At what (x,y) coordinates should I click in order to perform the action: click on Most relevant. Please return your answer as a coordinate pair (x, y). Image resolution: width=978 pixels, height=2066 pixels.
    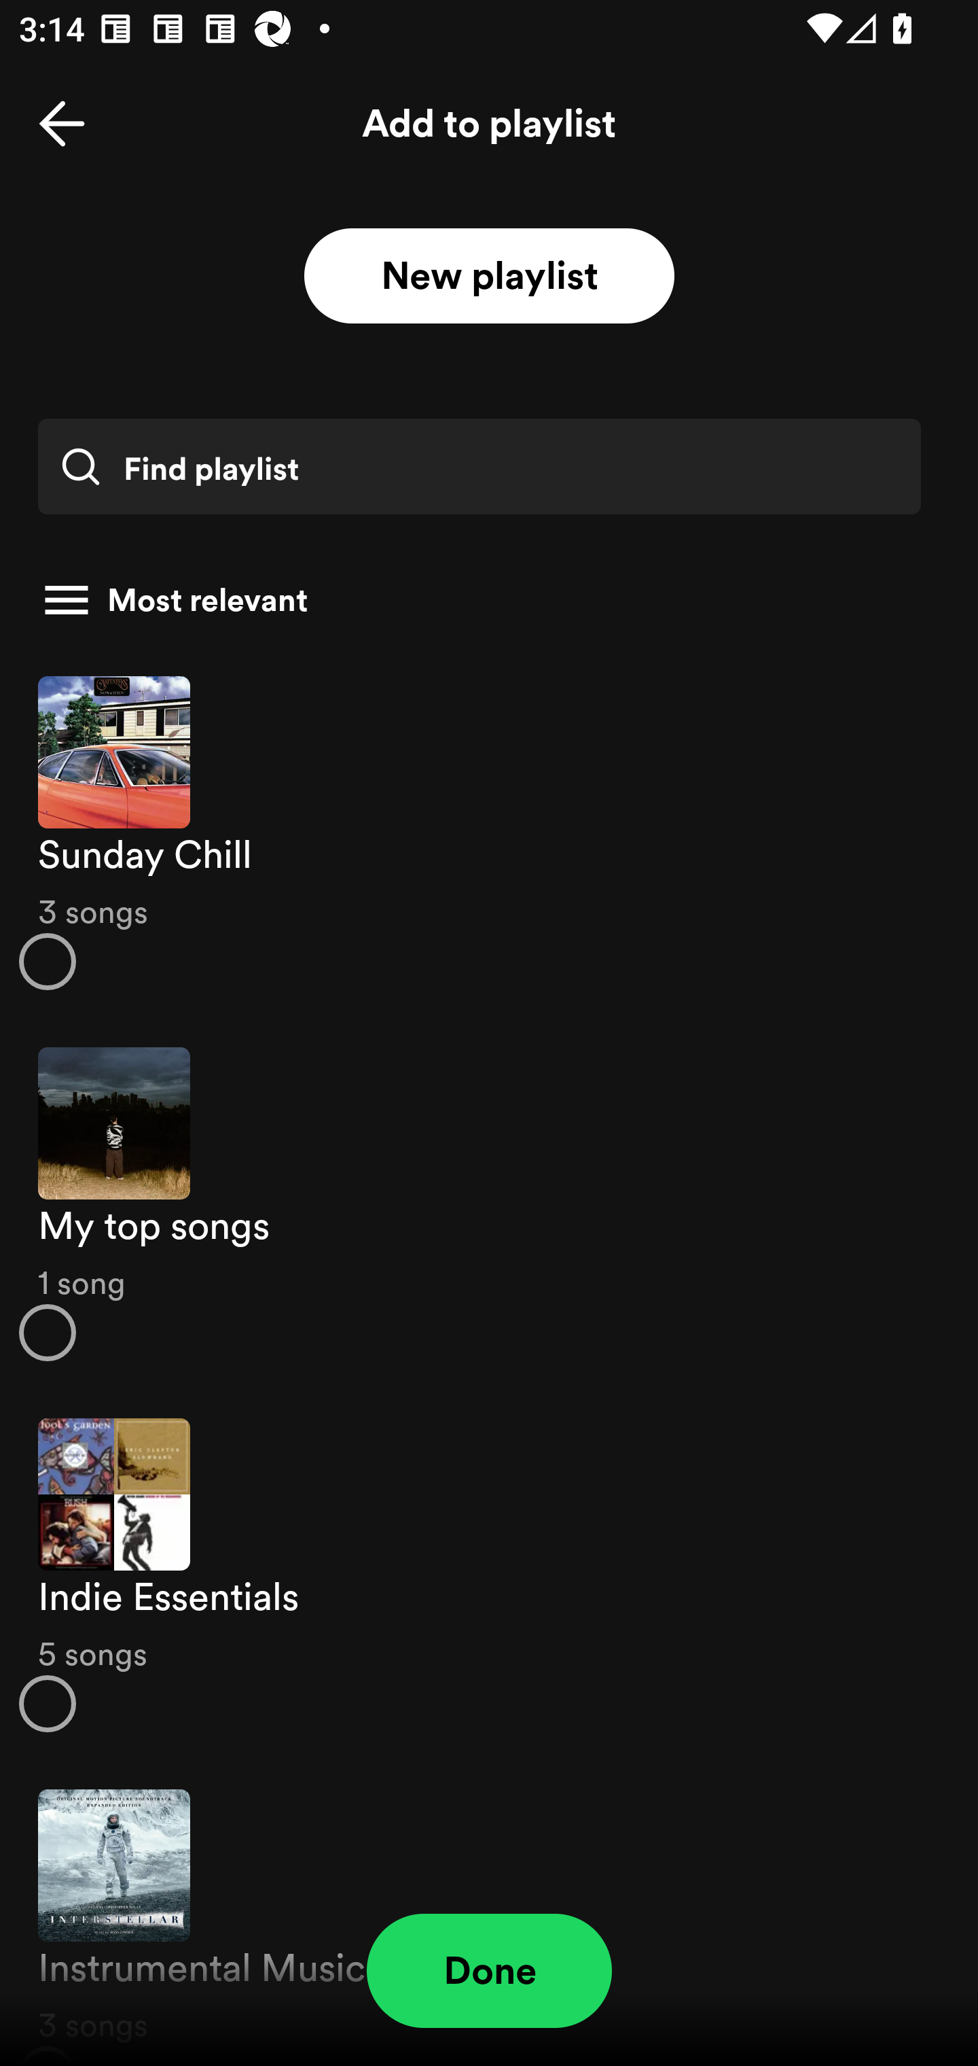
    Looking at the image, I should click on (479, 600).